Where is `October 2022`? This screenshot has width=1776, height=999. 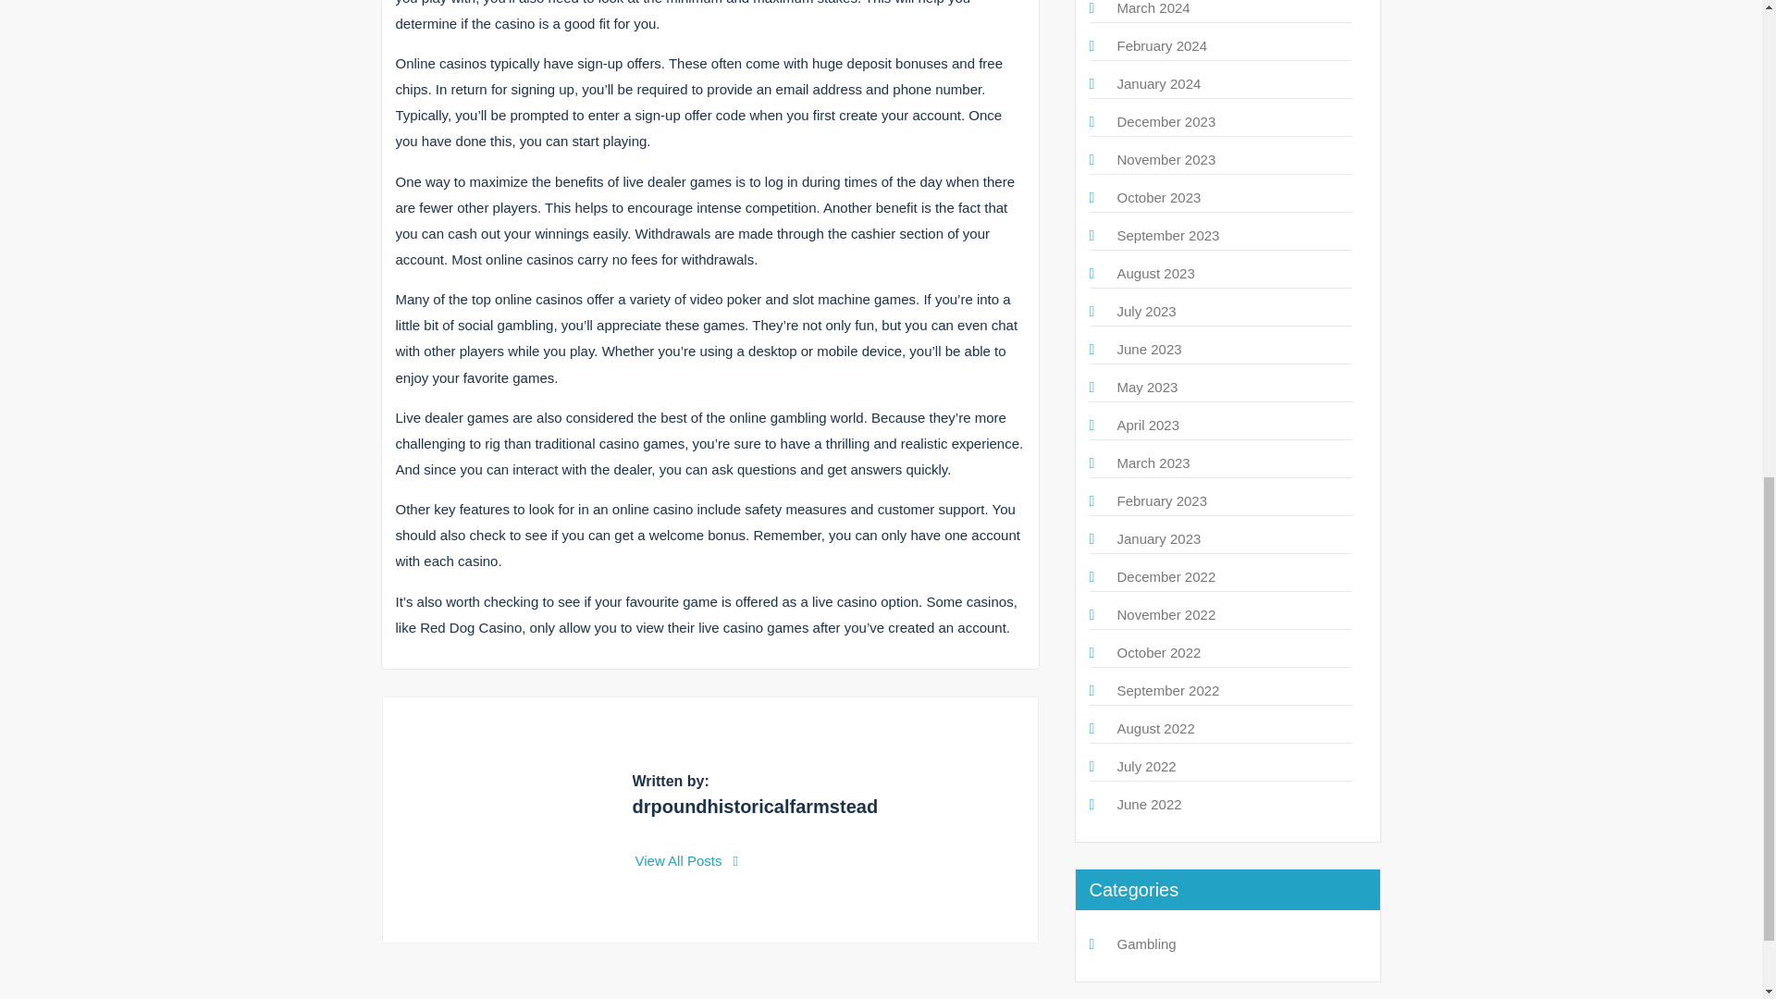 October 2022 is located at coordinates (1159, 651).